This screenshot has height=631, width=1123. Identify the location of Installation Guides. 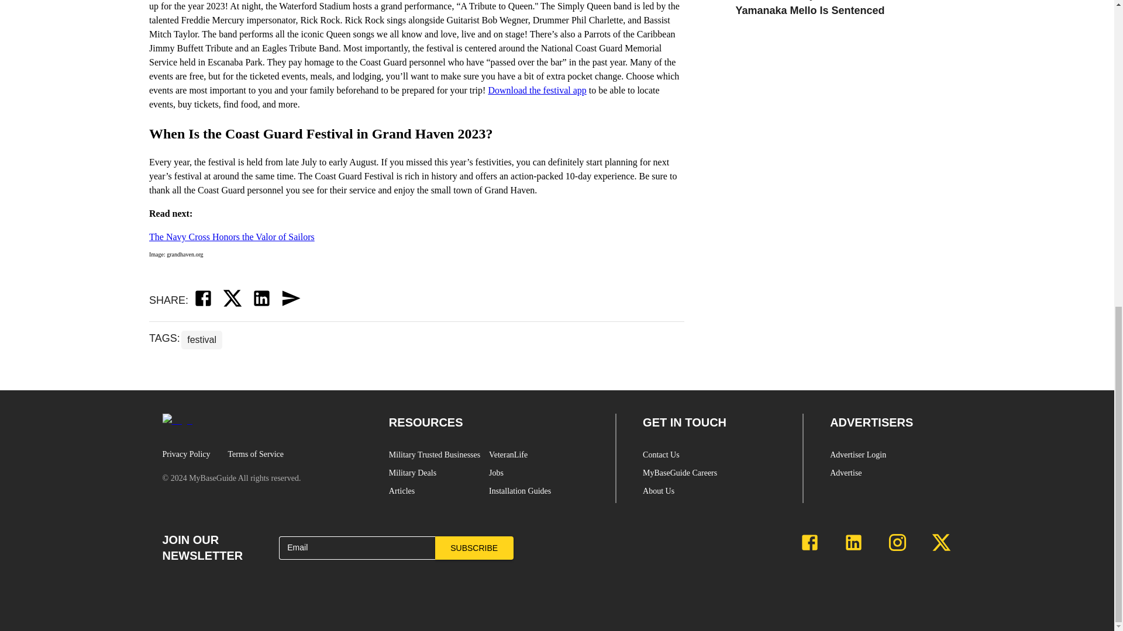
(538, 494).